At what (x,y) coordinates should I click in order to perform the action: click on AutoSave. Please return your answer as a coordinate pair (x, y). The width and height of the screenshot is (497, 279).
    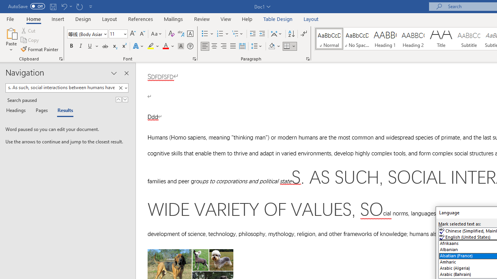
    Looking at the image, I should click on (26, 6).